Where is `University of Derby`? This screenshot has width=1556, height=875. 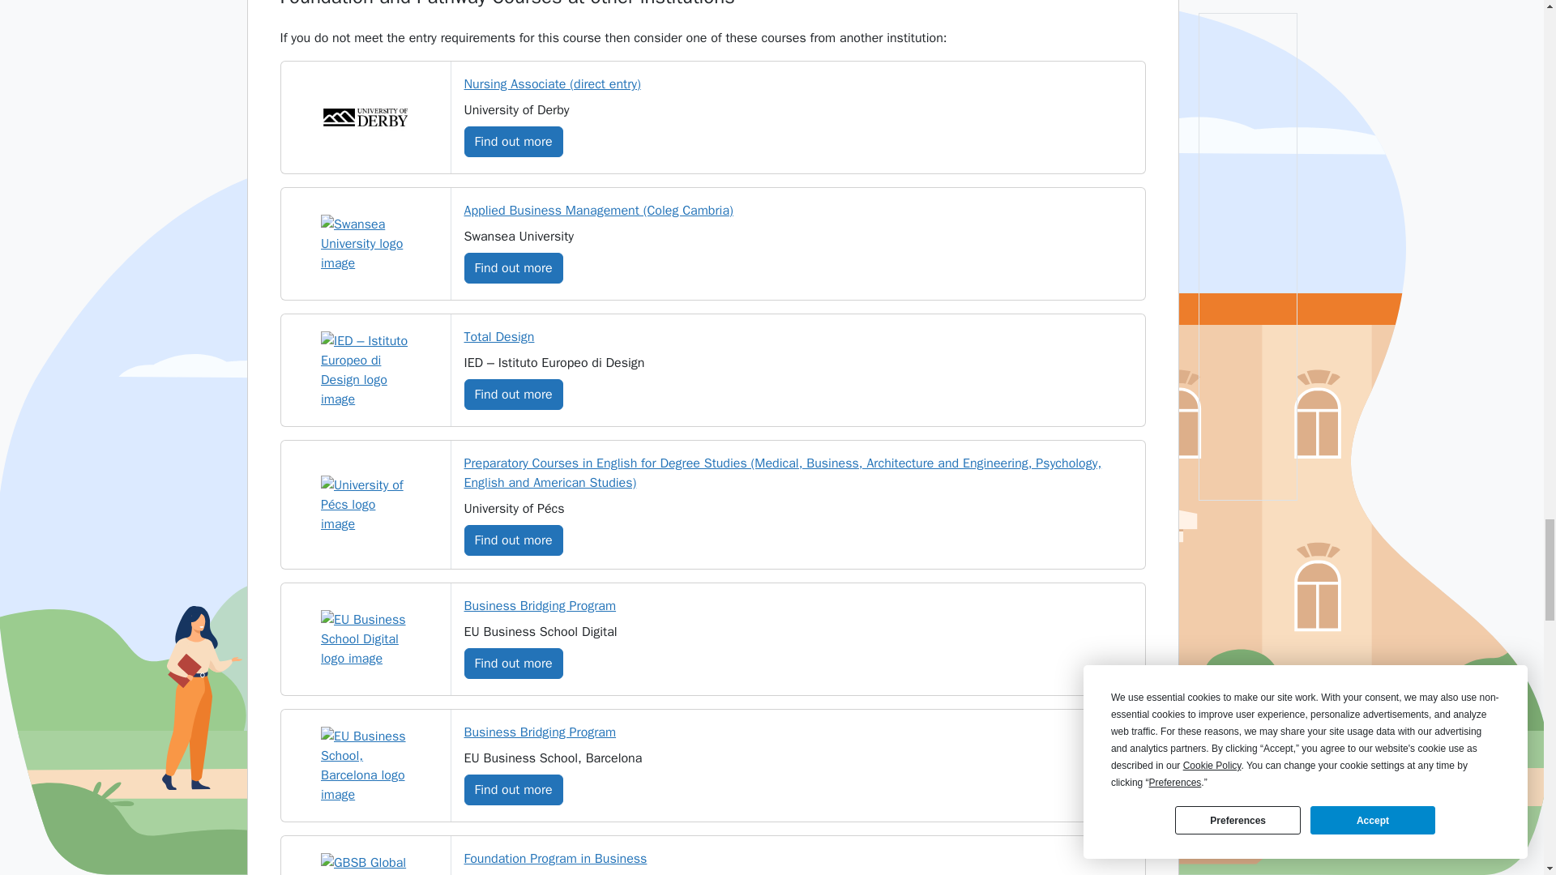 University of Derby is located at coordinates (365, 117).